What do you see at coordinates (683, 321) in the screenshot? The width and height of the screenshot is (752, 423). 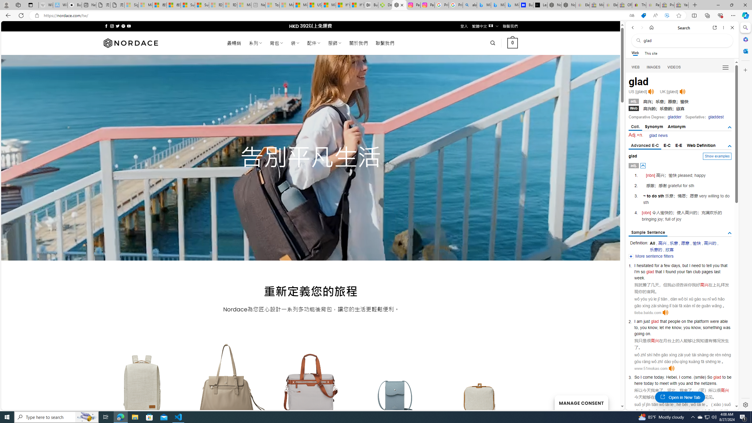 I see `on` at bounding box center [683, 321].